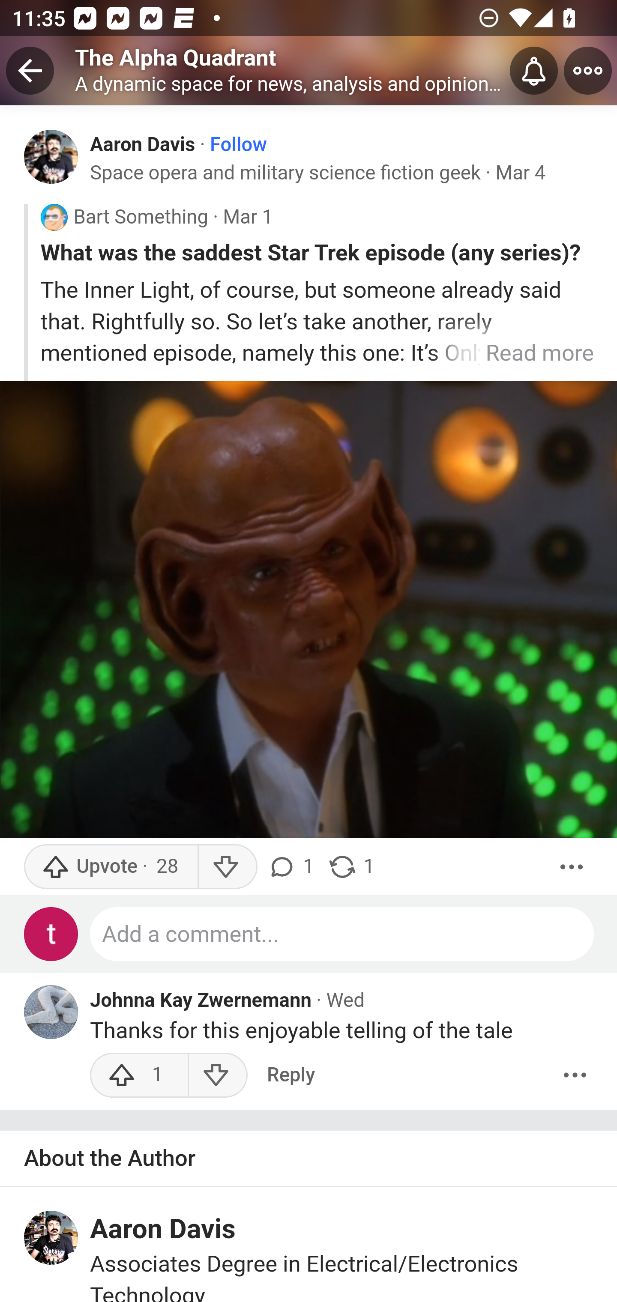 The width and height of the screenshot is (617, 1302). Describe the element at coordinates (176, 57) in the screenshot. I see `The Alpha Quadrant` at that location.